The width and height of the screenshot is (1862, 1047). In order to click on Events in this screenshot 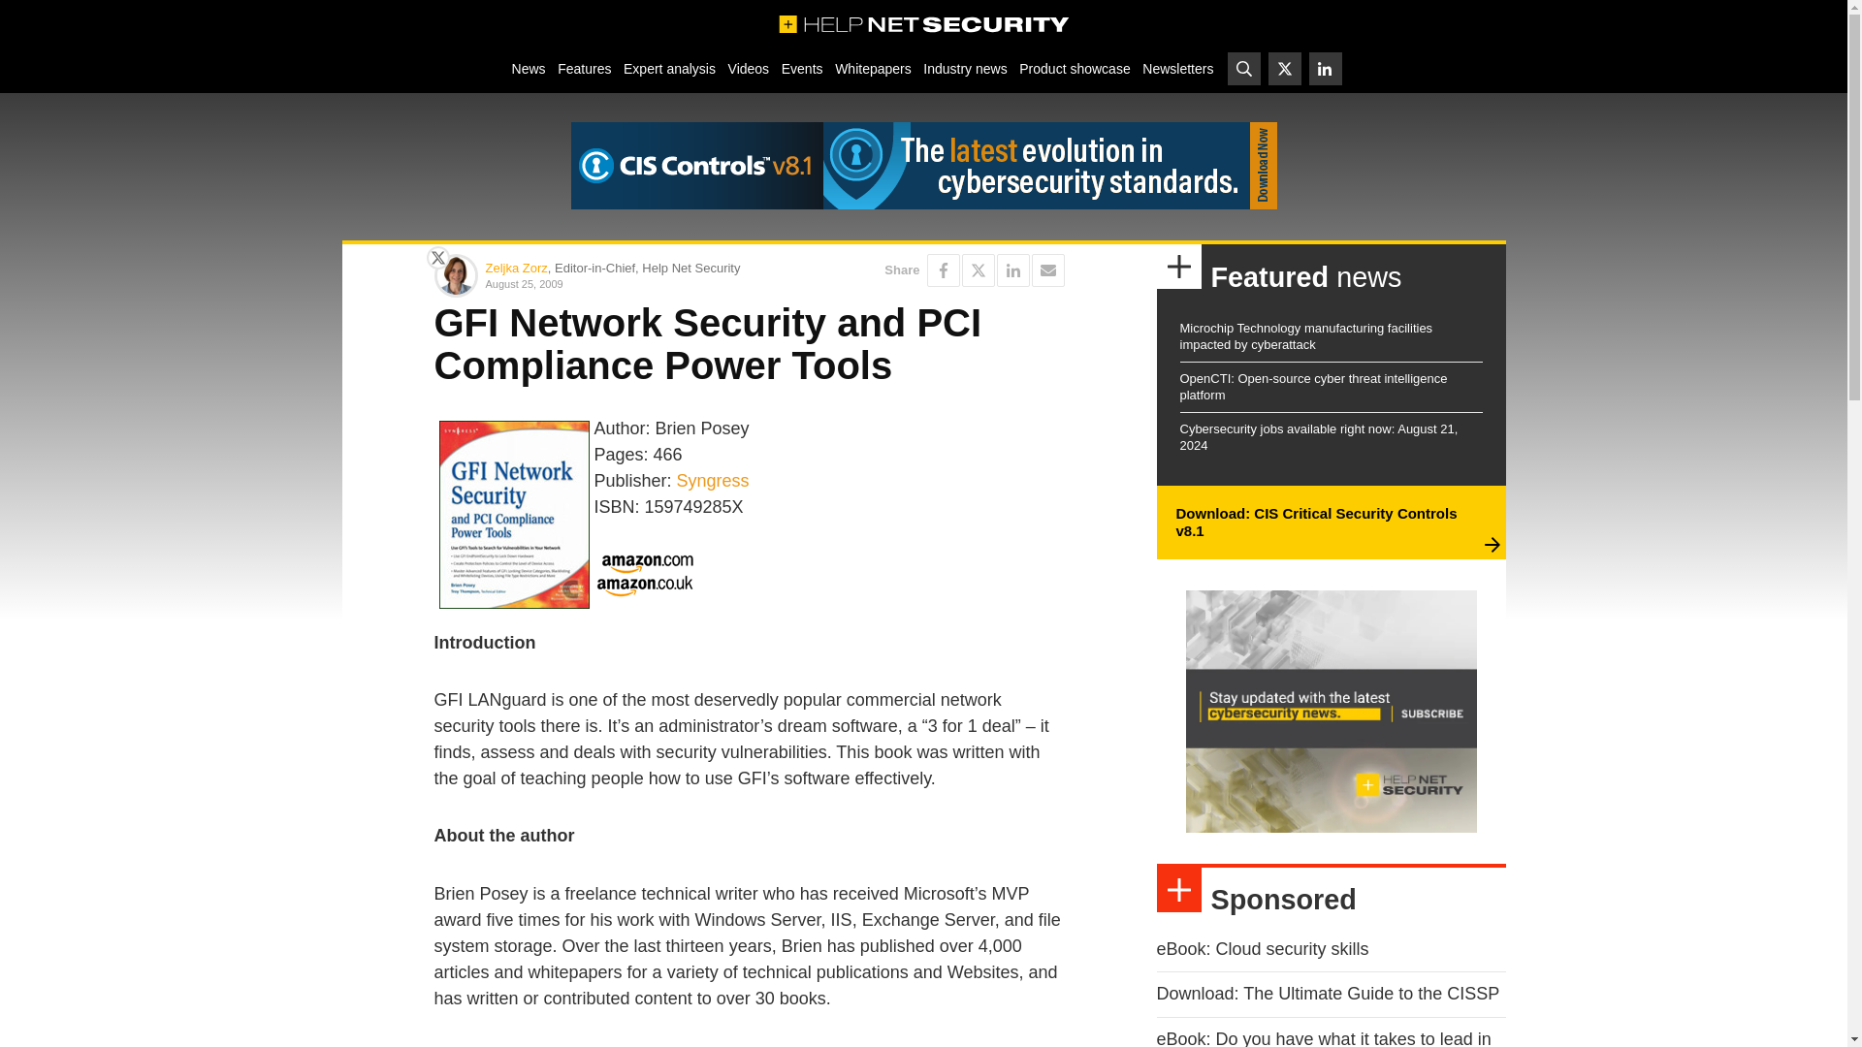, I will do `click(801, 68)`.